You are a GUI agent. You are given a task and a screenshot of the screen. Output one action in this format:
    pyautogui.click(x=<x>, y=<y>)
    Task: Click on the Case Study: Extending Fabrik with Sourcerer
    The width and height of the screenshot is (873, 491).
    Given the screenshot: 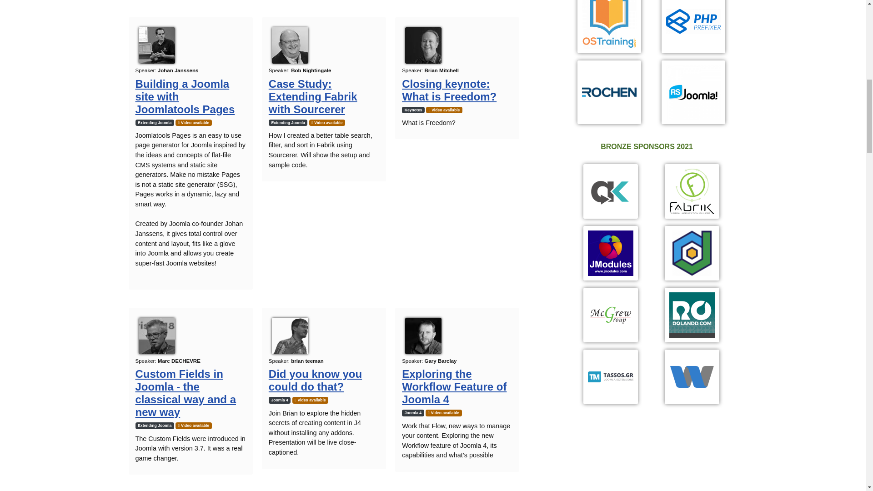 What is the action you would take?
    pyautogui.click(x=313, y=96)
    